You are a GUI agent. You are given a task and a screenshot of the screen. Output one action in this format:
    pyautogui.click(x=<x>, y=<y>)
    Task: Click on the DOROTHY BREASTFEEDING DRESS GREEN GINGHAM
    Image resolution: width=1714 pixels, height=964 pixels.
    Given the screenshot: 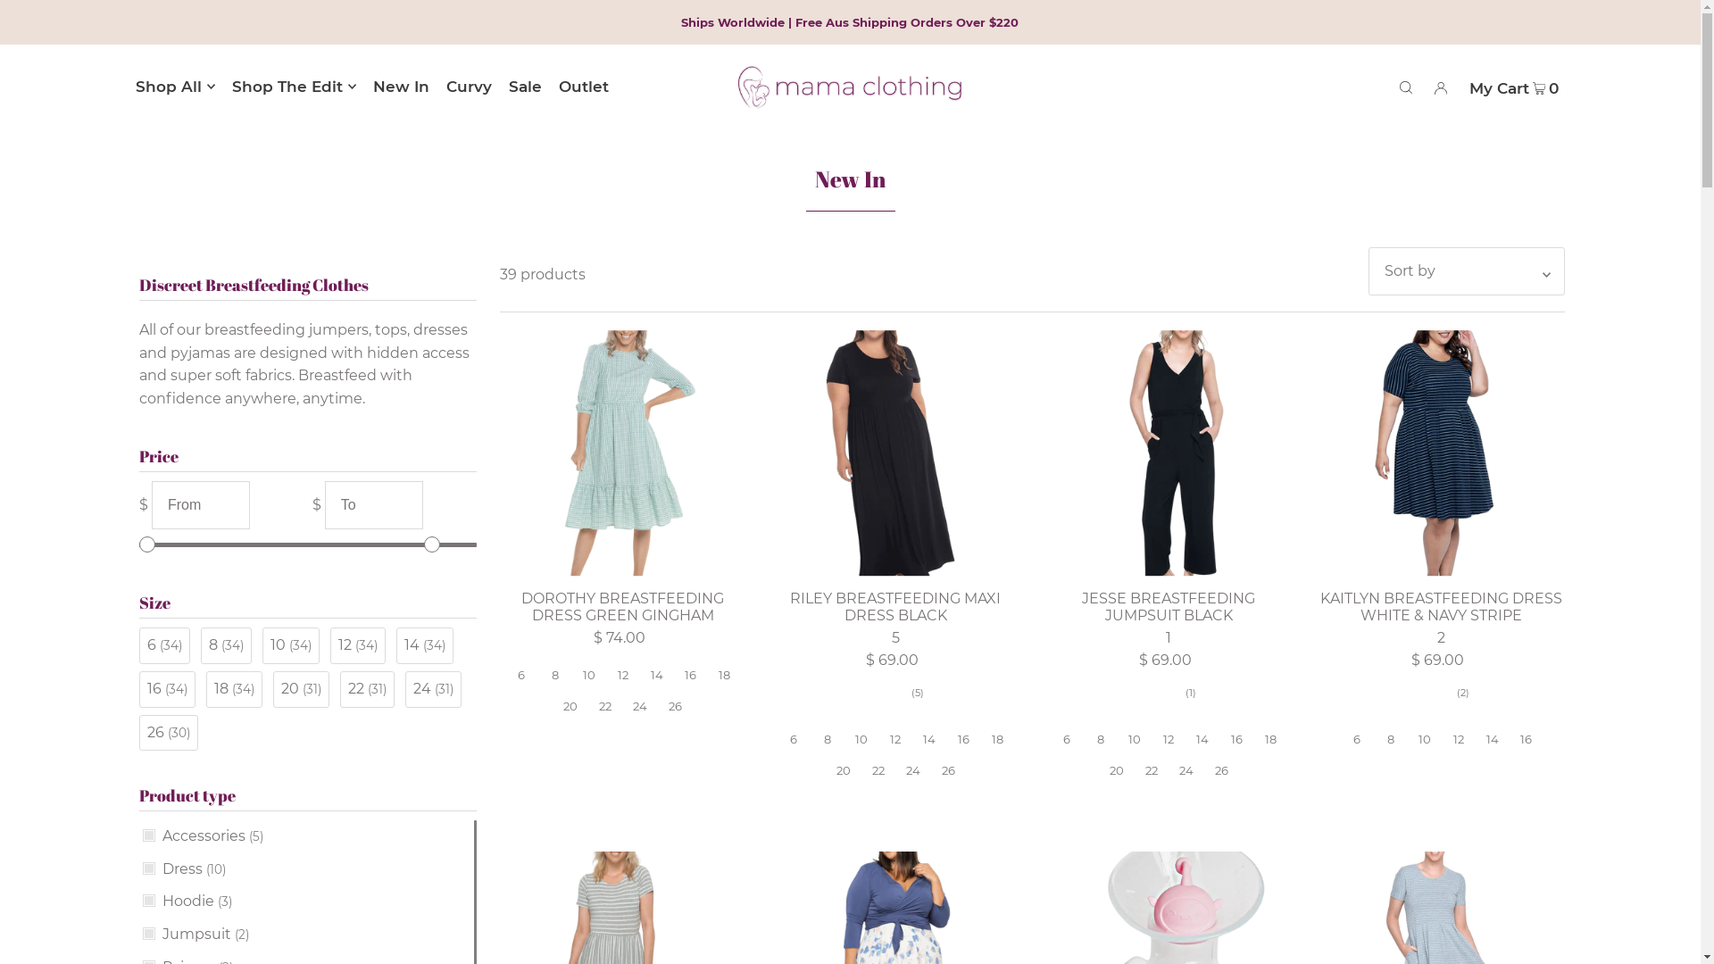 What is the action you would take?
    pyautogui.click(x=623, y=453)
    